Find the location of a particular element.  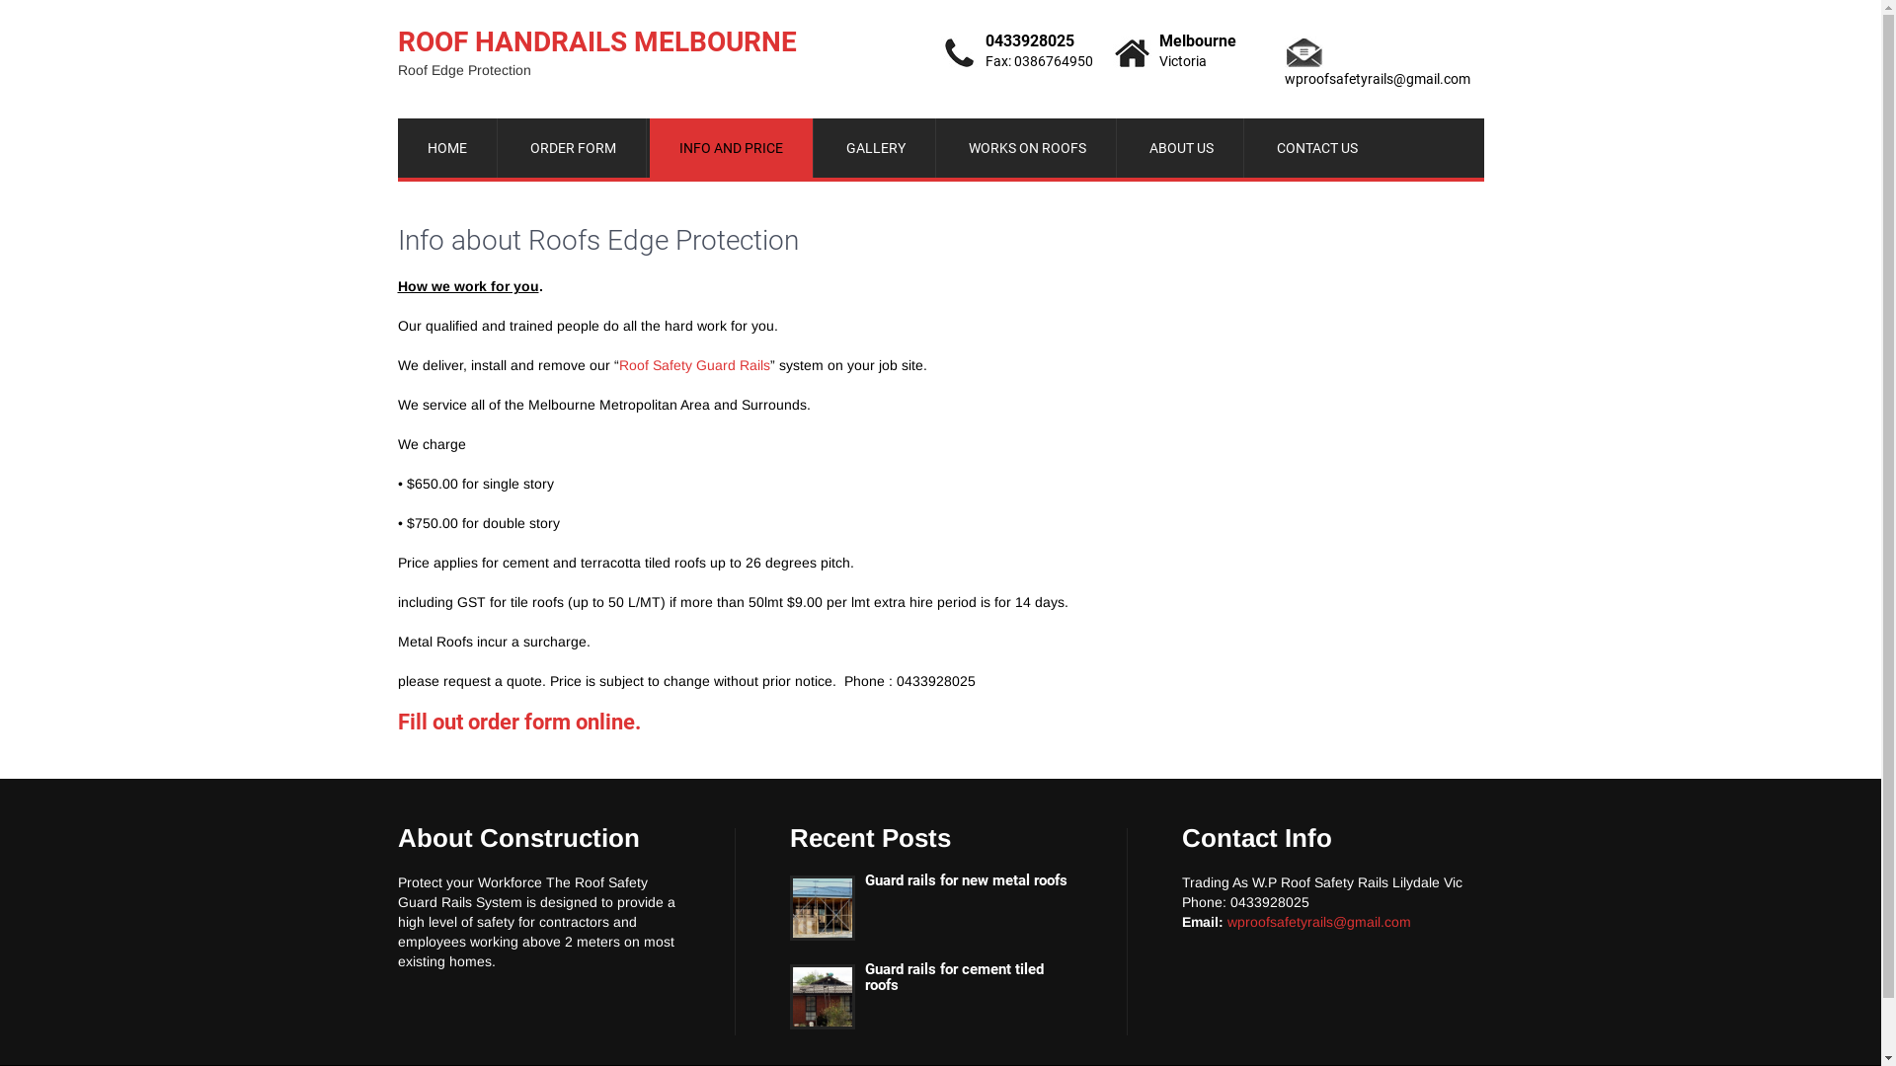

wproofsafetyrails@gmail.com is located at coordinates (1318, 922).